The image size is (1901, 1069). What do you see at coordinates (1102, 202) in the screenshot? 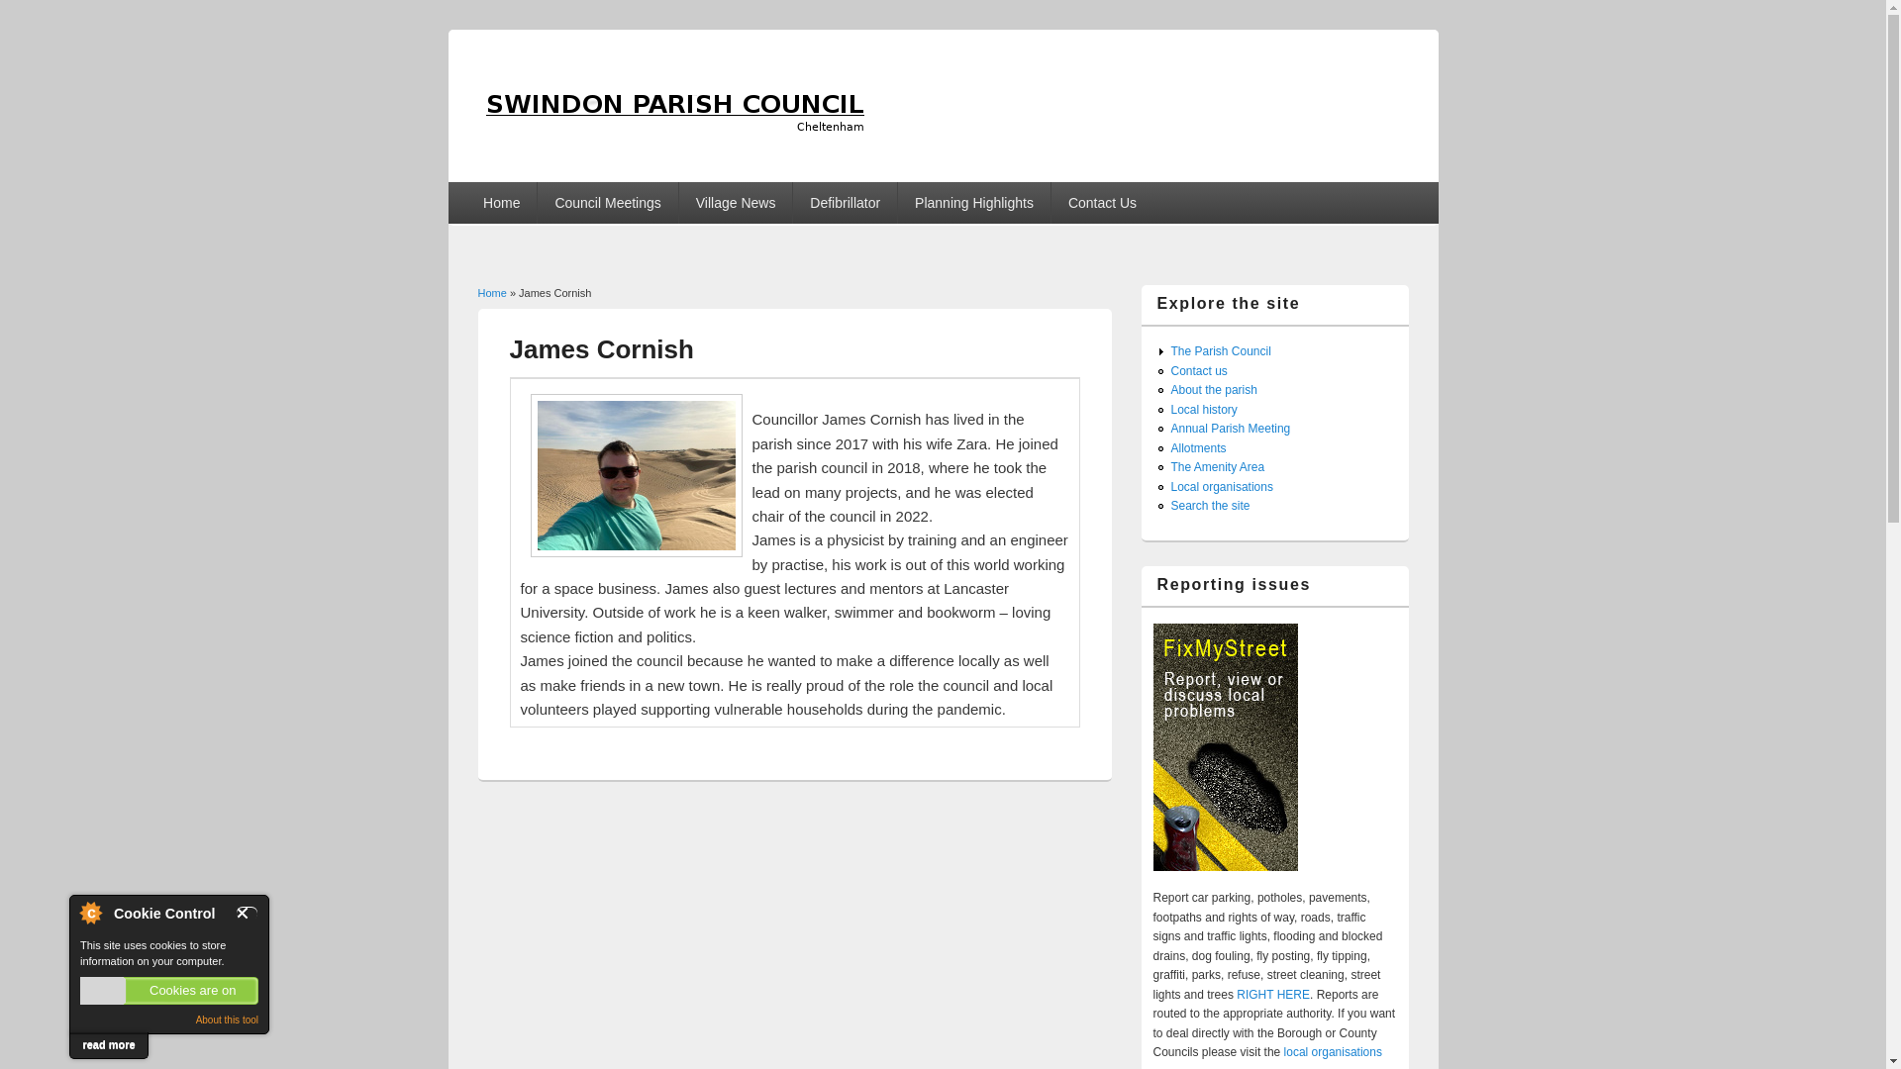
I see `Get in touch with the Clerk to the Parish Council` at bounding box center [1102, 202].